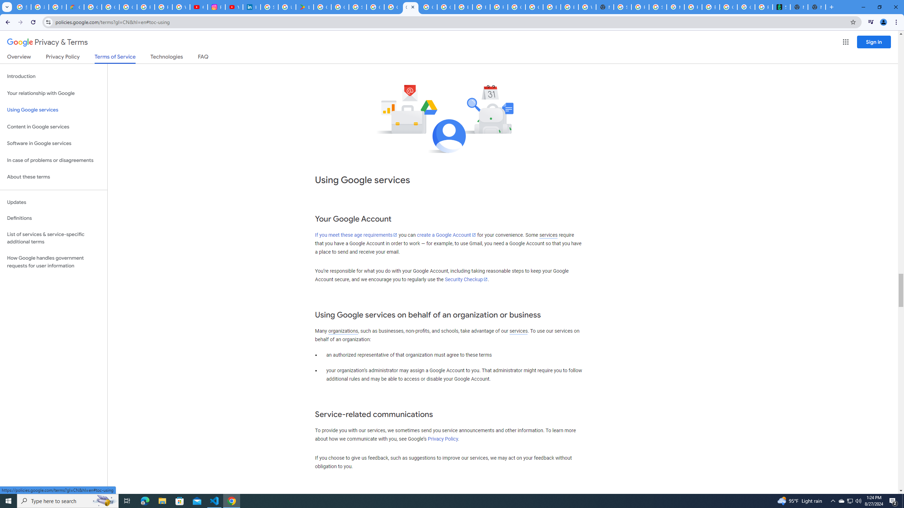  I want to click on If you meet these age requirements, so click(356, 235).